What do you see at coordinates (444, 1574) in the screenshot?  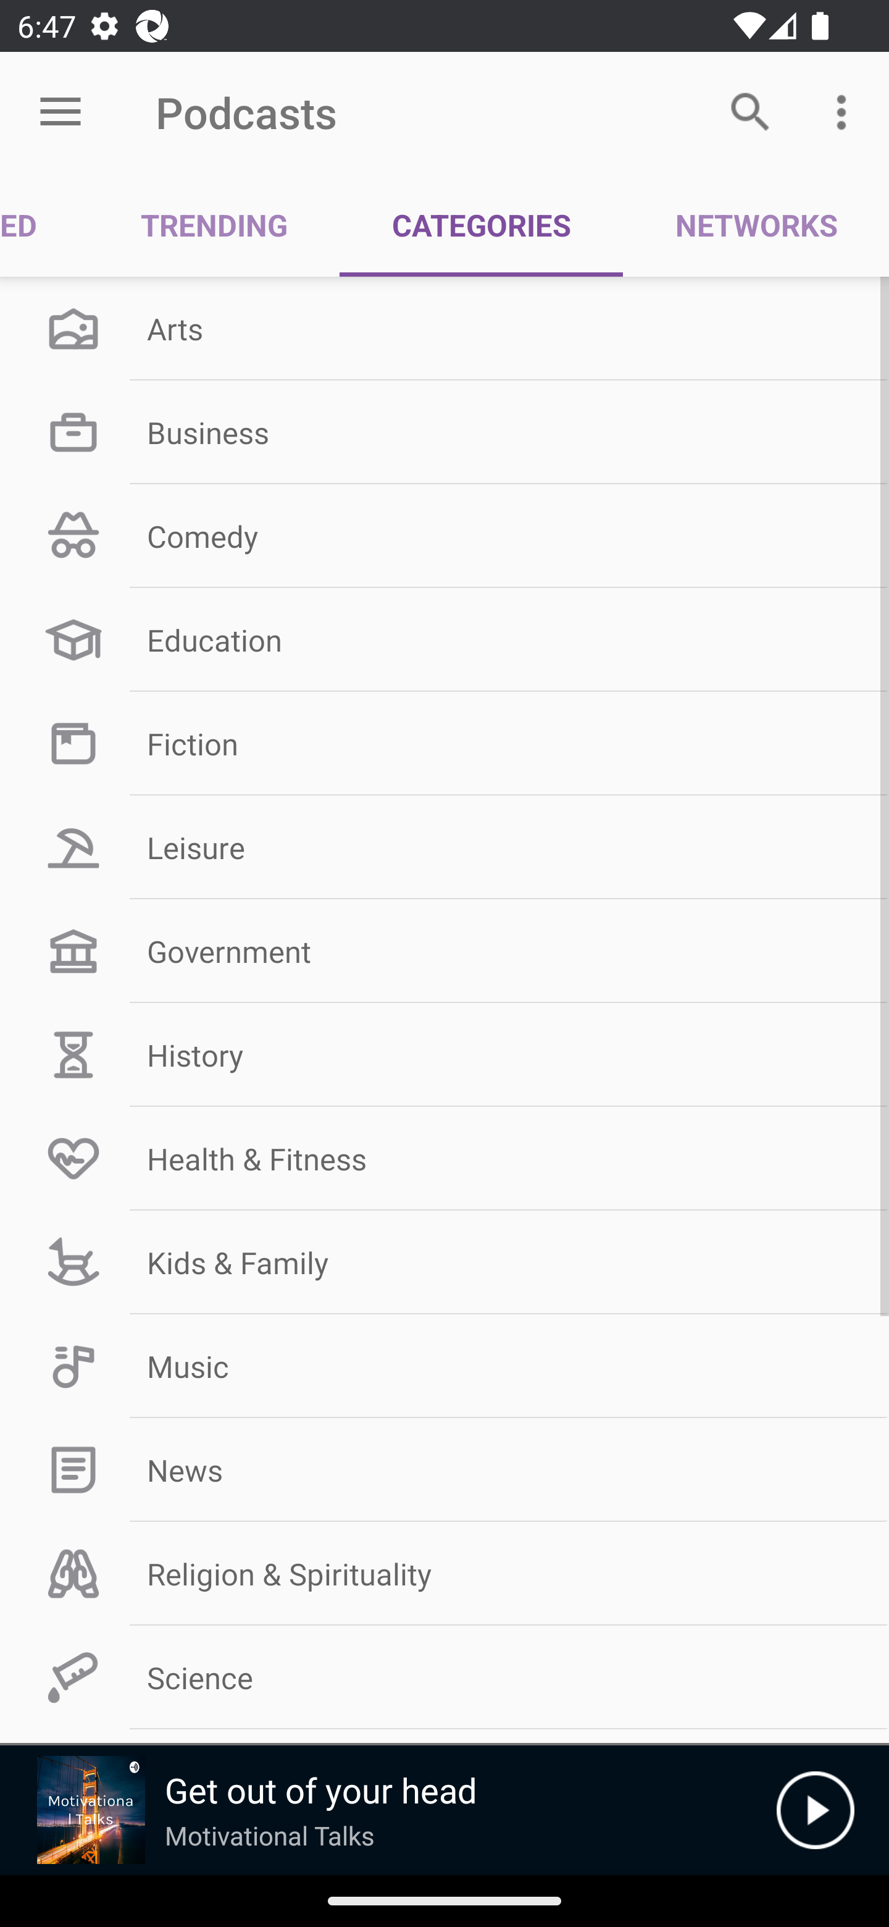 I see `Religion & Spirituality` at bounding box center [444, 1574].